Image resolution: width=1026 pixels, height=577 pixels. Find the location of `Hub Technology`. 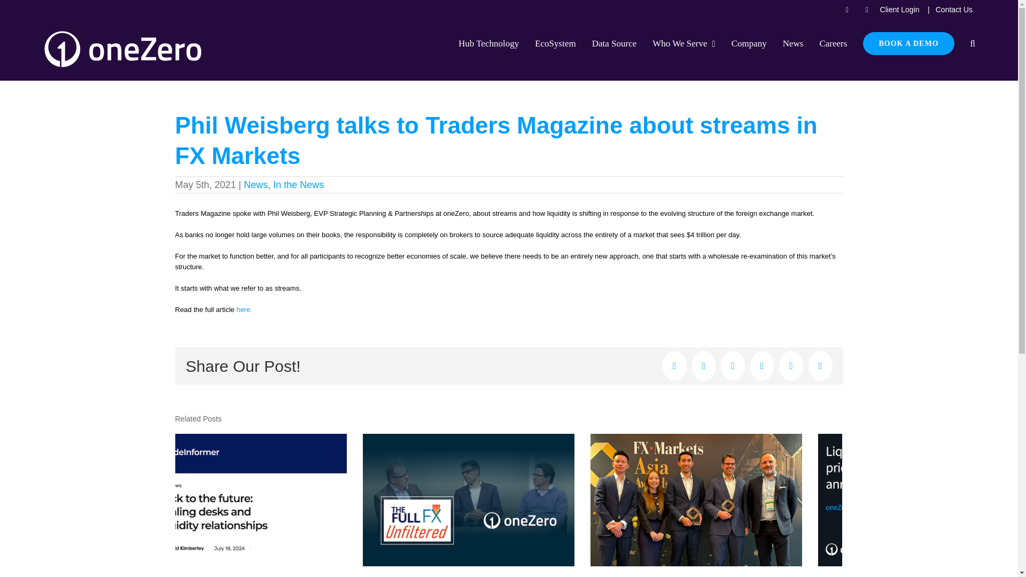

Hub Technology is located at coordinates (488, 43).